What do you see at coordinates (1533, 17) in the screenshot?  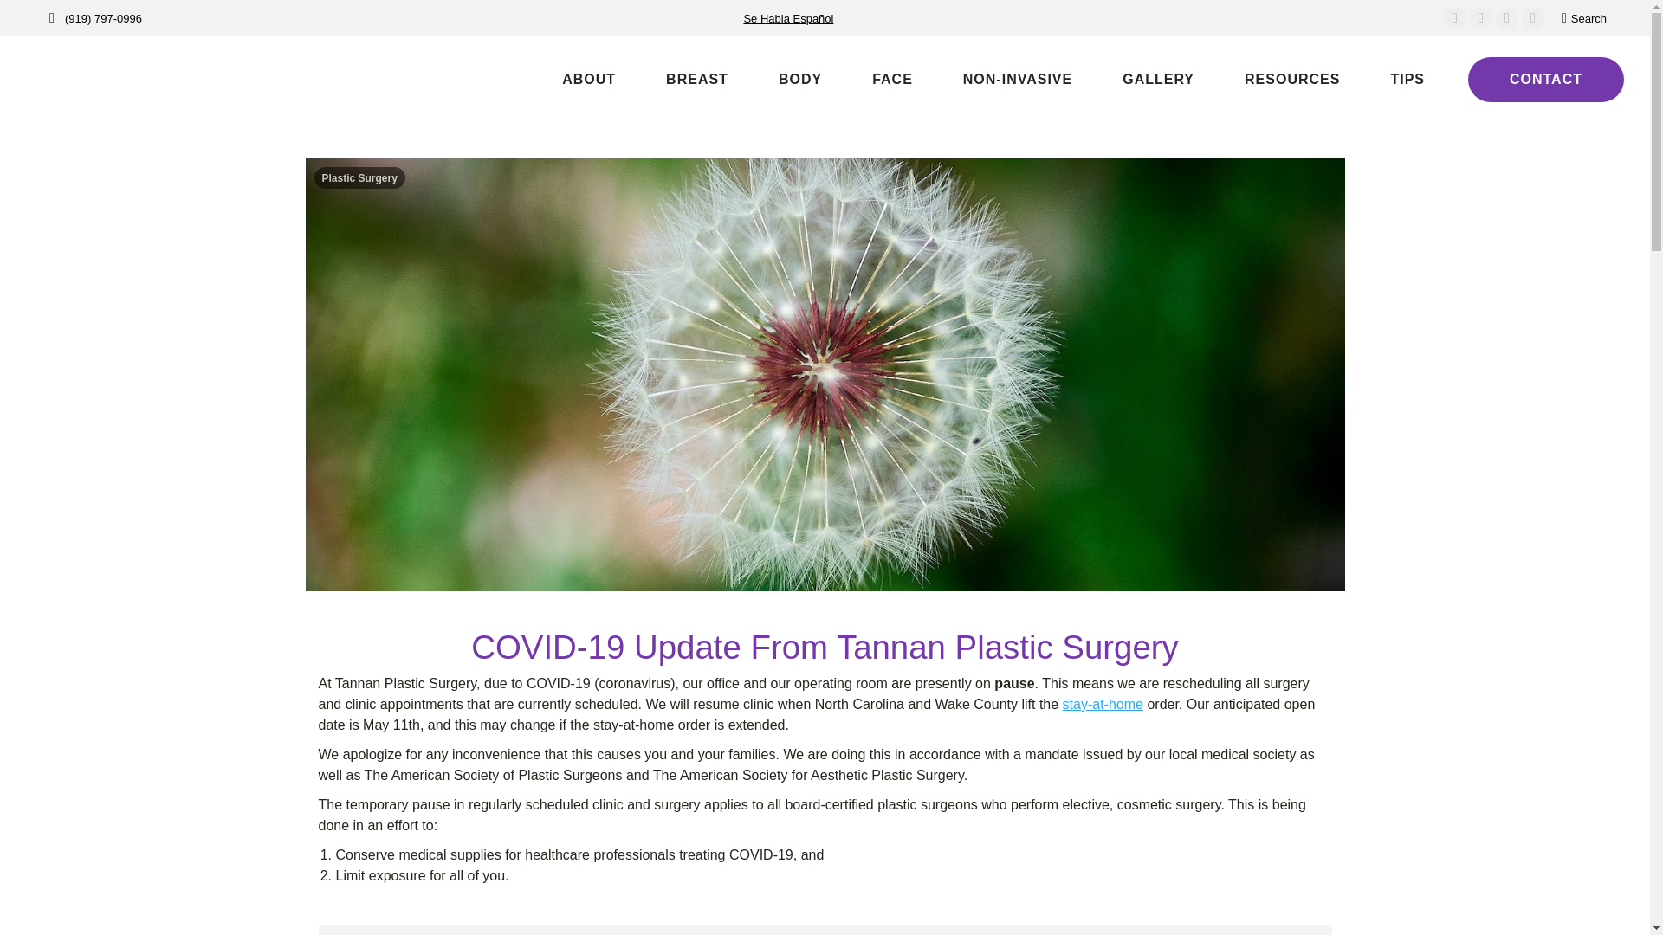 I see `TikTok page opens in new window` at bounding box center [1533, 17].